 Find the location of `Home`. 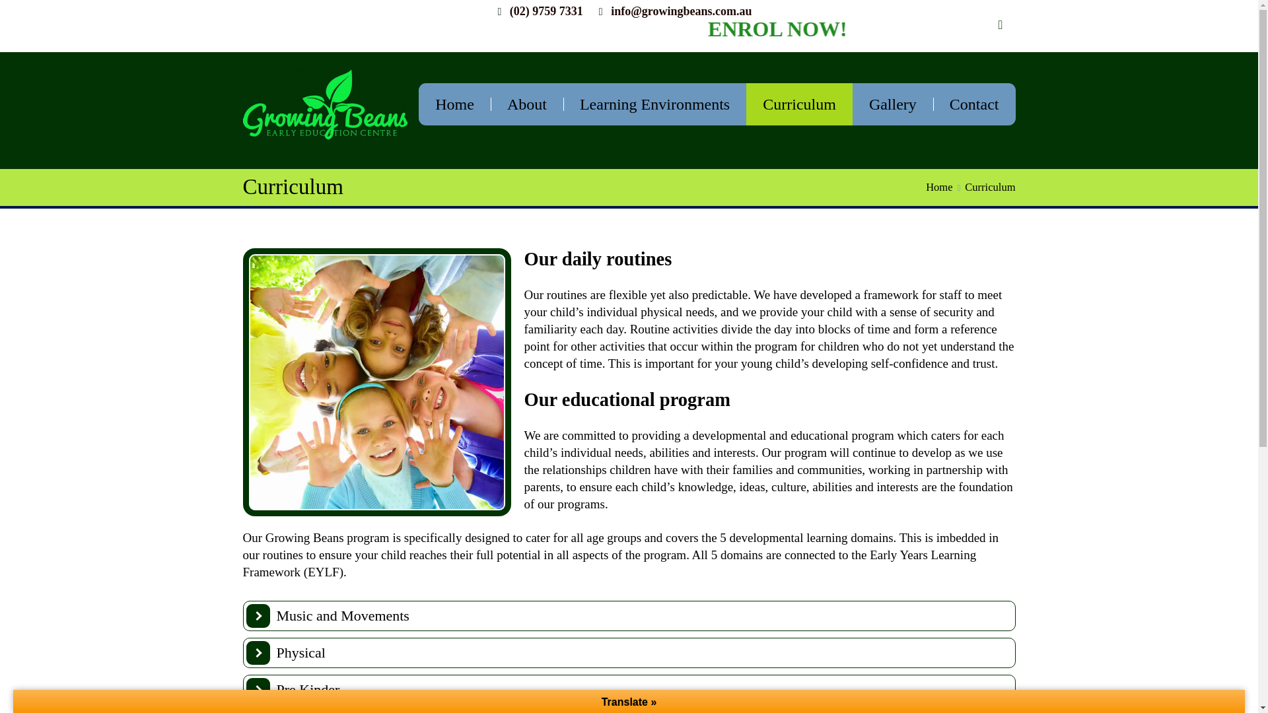

Home is located at coordinates (454, 104).